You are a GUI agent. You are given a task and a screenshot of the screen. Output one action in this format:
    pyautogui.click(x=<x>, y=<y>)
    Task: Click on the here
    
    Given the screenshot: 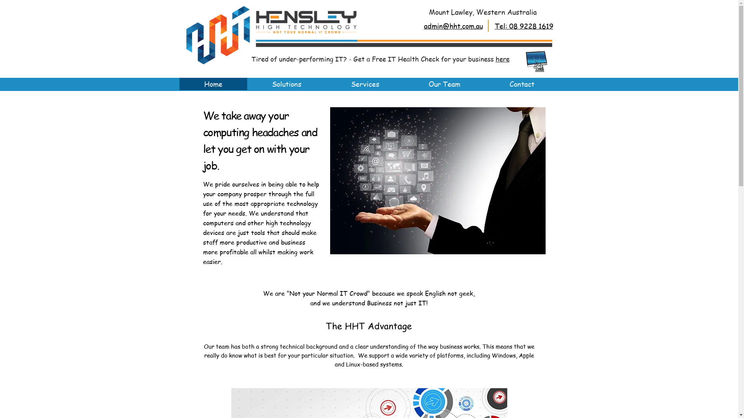 What is the action you would take?
    pyautogui.click(x=502, y=59)
    